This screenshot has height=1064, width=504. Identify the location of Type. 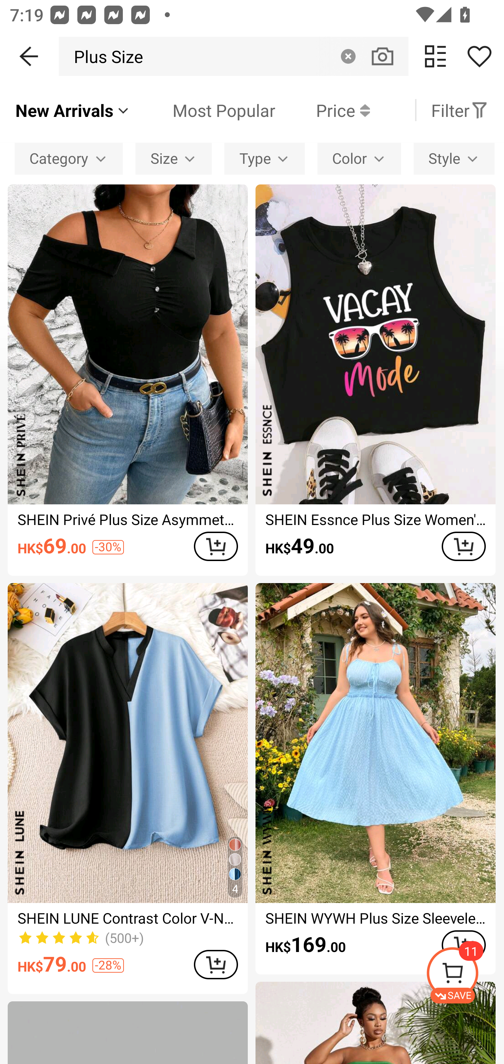
(265, 158).